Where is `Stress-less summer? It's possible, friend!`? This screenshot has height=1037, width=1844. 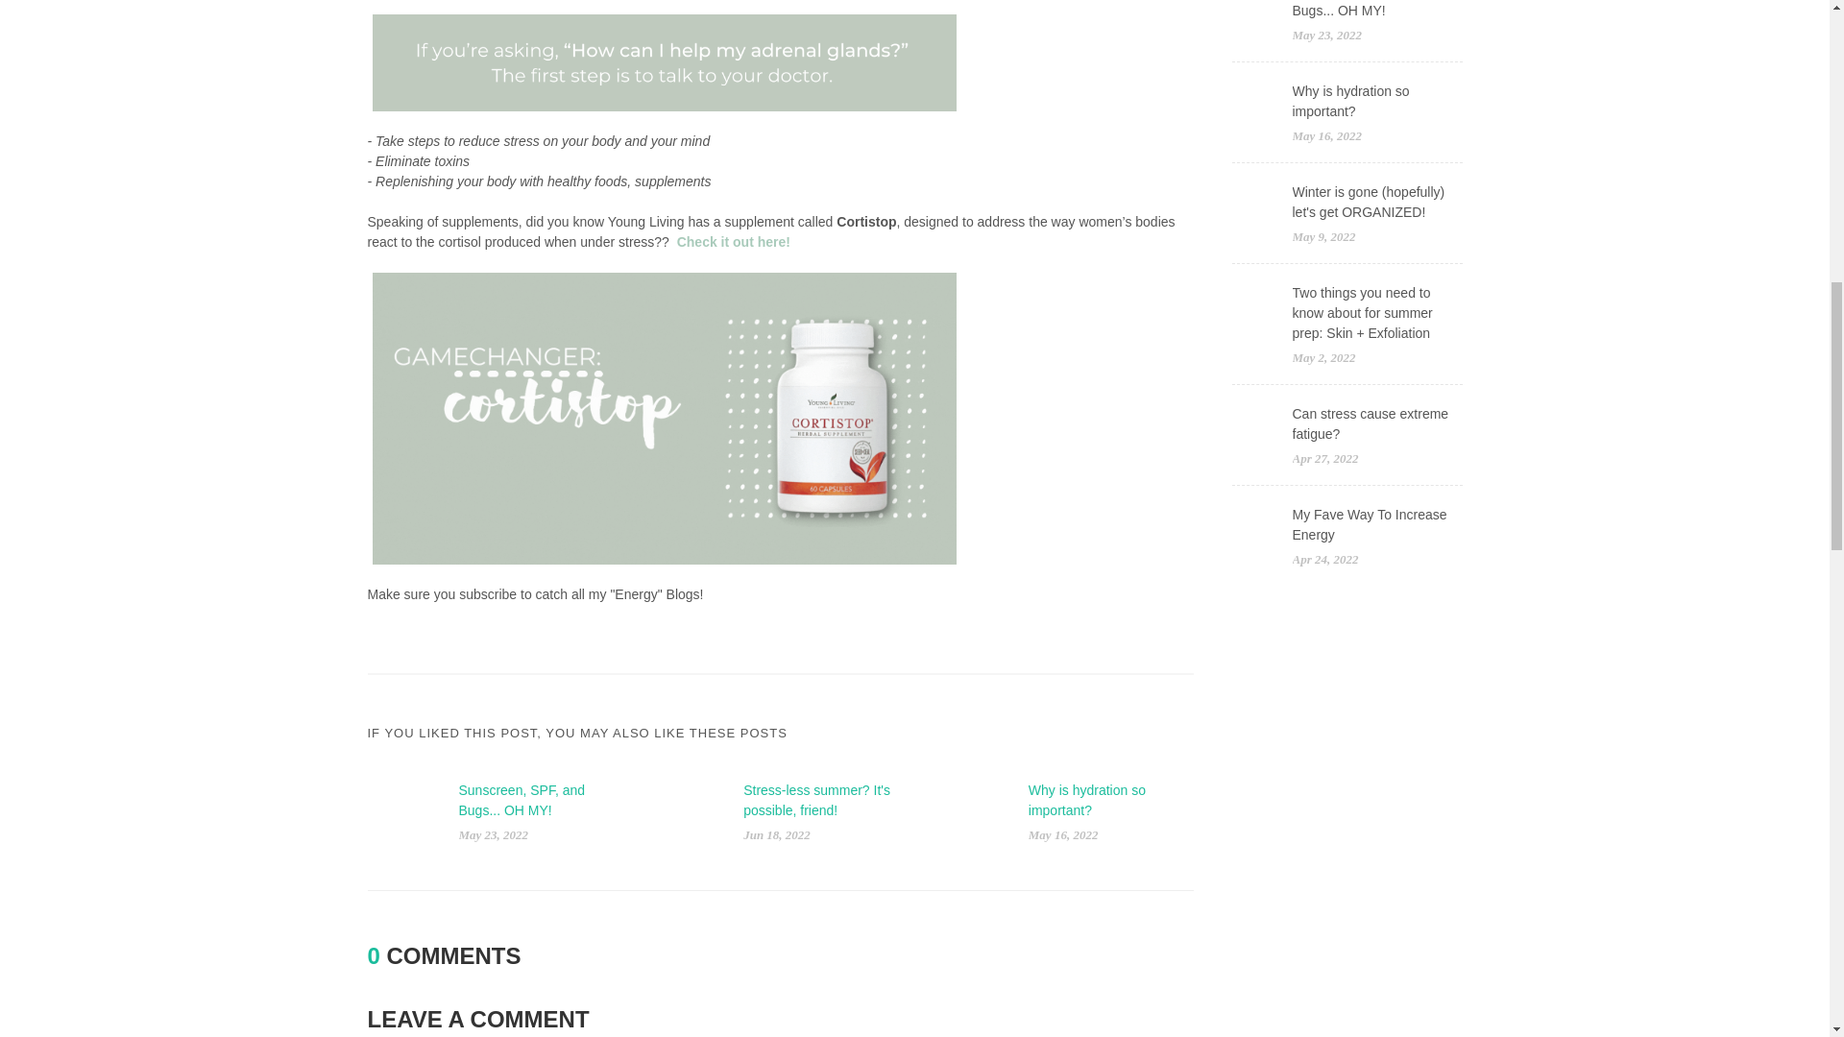 Stress-less summer? It's possible, friend! is located at coordinates (816, 801).